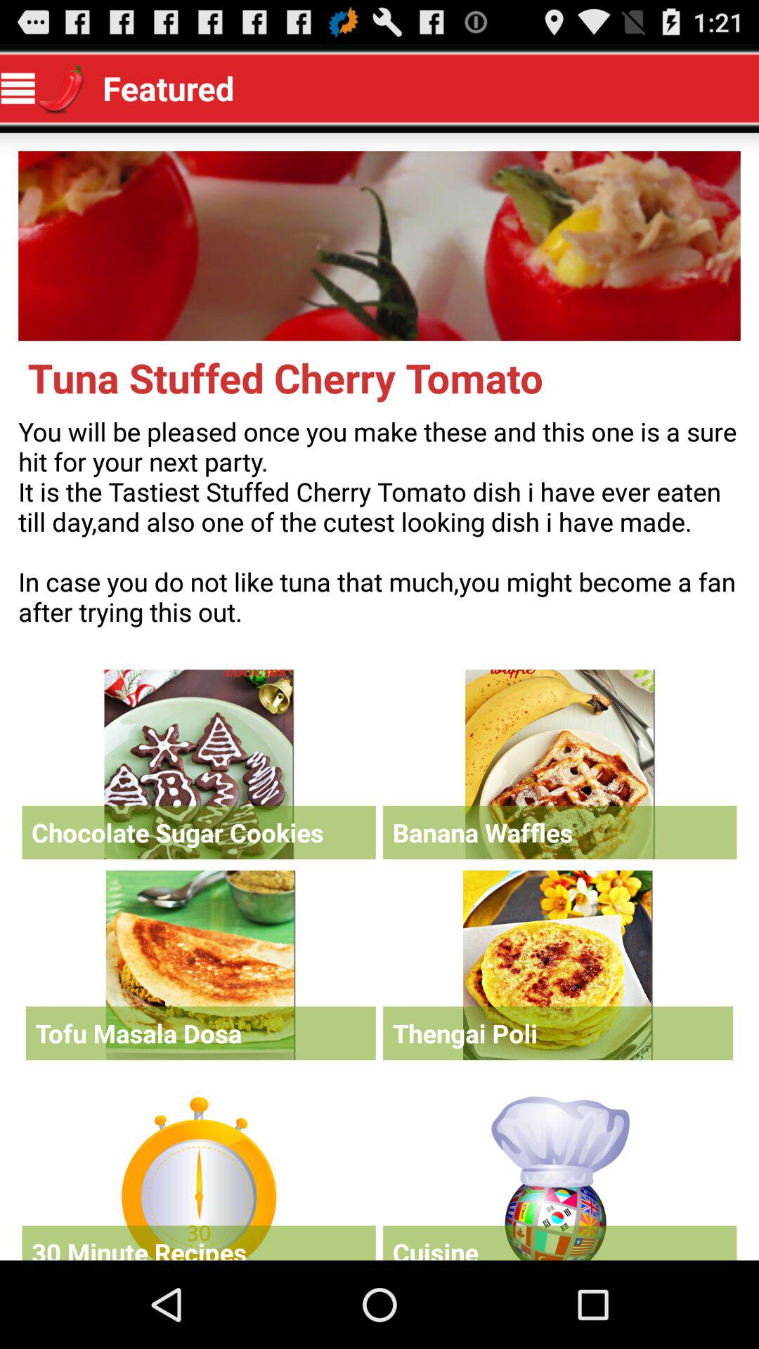  Describe the element at coordinates (198, 764) in the screenshot. I see `see more information on item` at that location.